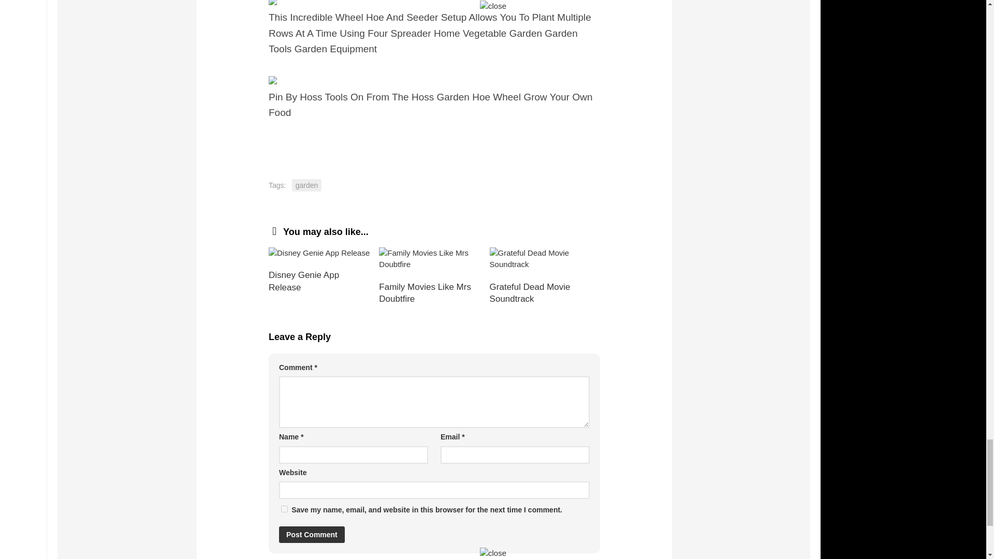 The height and width of the screenshot is (559, 994). I want to click on Grateful Dead Movie Soundtrack, so click(545, 259).